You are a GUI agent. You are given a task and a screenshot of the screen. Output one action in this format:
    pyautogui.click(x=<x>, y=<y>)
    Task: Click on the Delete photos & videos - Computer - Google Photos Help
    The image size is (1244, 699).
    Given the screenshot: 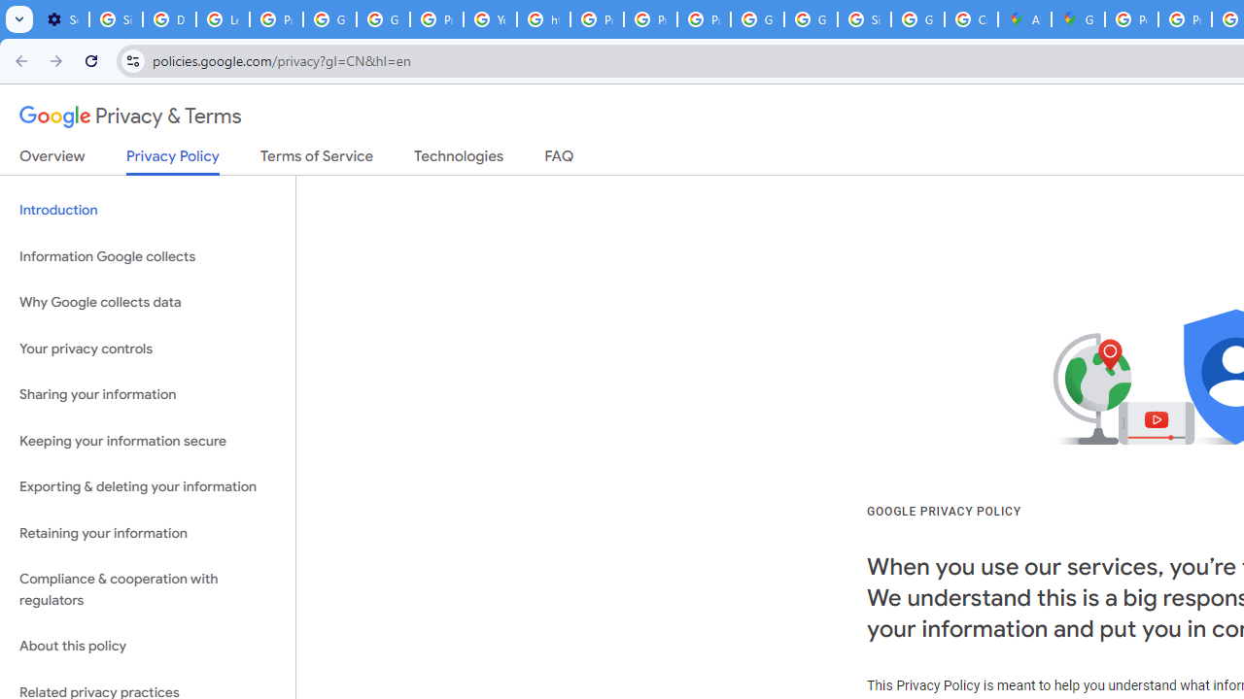 What is the action you would take?
    pyautogui.click(x=169, y=19)
    